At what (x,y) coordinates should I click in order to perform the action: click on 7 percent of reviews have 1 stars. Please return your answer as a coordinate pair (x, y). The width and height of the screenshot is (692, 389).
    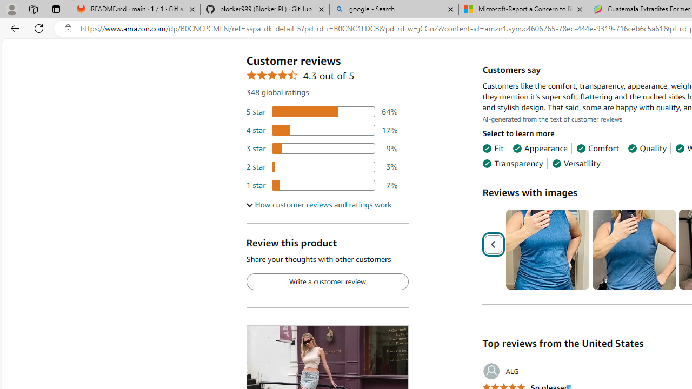
    Looking at the image, I should click on (322, 185).